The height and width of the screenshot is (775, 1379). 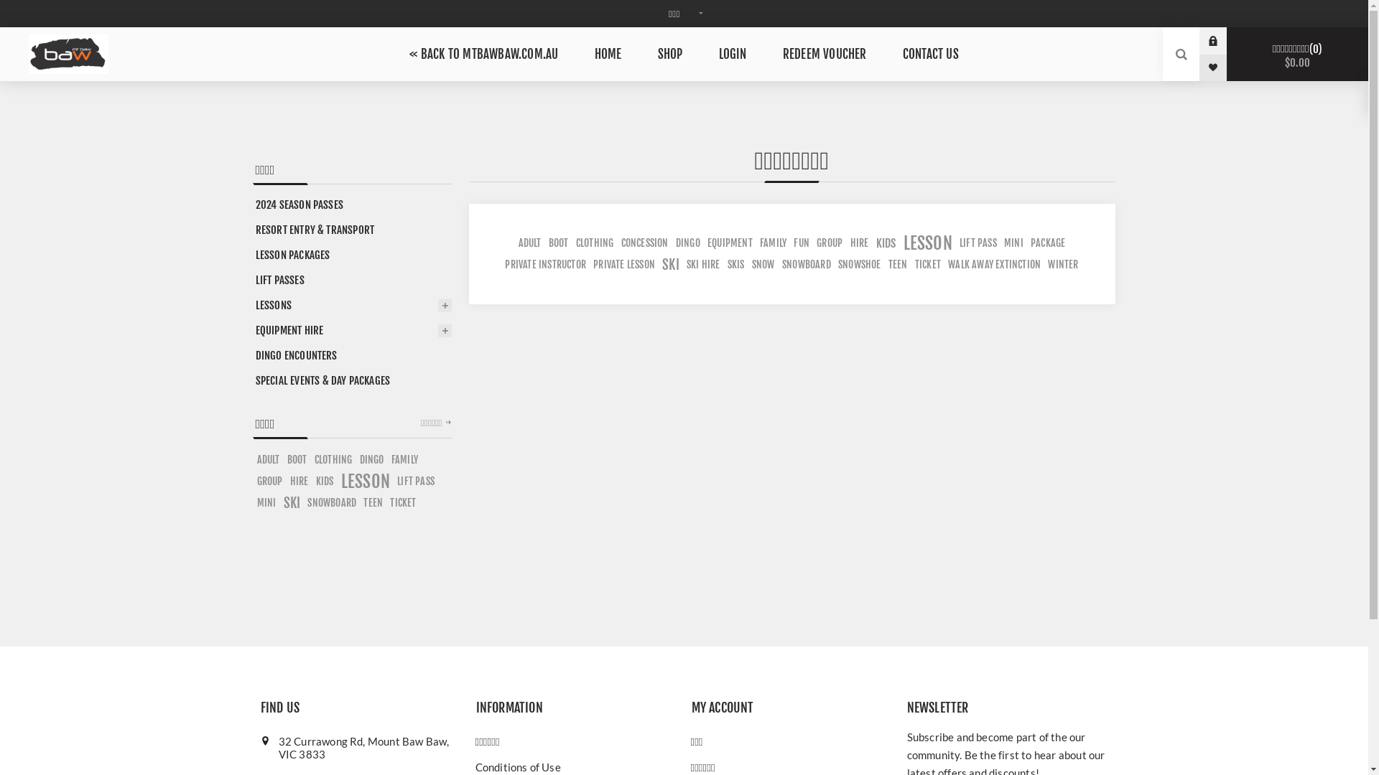 I want to click on EQUIPMENT, so click(x=730, y=243).